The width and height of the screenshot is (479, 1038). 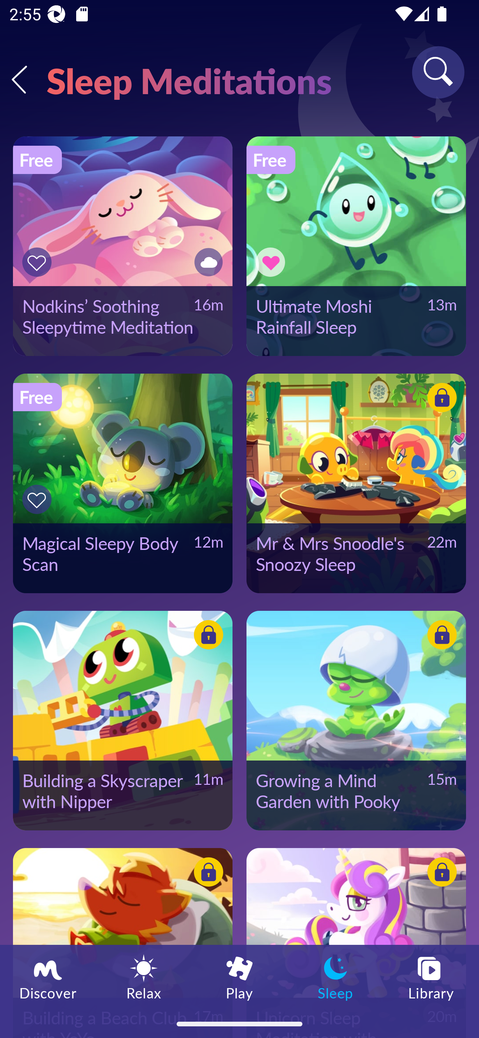 What do you see at coordinates (239, 977) in the screenshot?
I see `Play` at bounding box center [239, 977].